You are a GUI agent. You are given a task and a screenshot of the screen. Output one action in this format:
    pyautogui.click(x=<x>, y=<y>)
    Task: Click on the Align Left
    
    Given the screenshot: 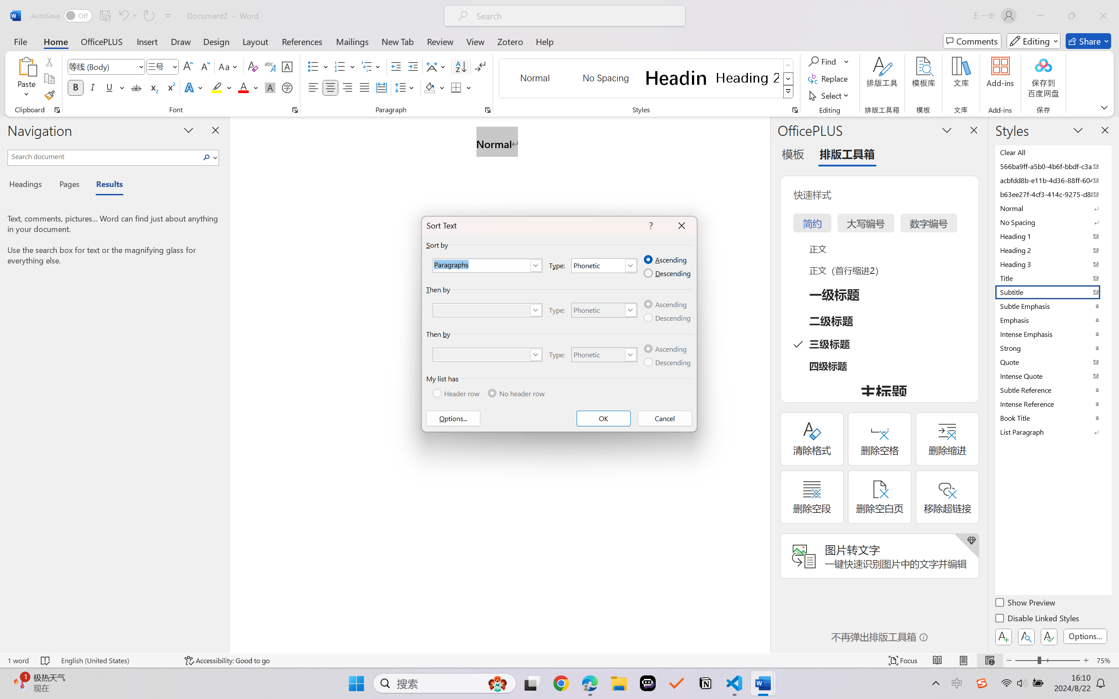 What is the action you would take?
    pyautogui.click(x=313, y=87)
    